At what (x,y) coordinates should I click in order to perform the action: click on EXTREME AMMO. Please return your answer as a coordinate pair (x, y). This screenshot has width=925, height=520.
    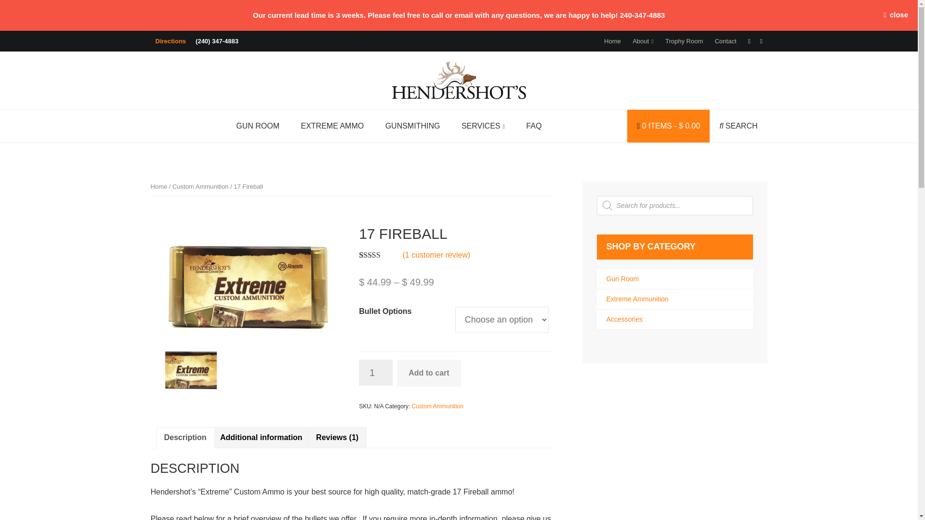
    Looking at the image, I should click on (332, 126).